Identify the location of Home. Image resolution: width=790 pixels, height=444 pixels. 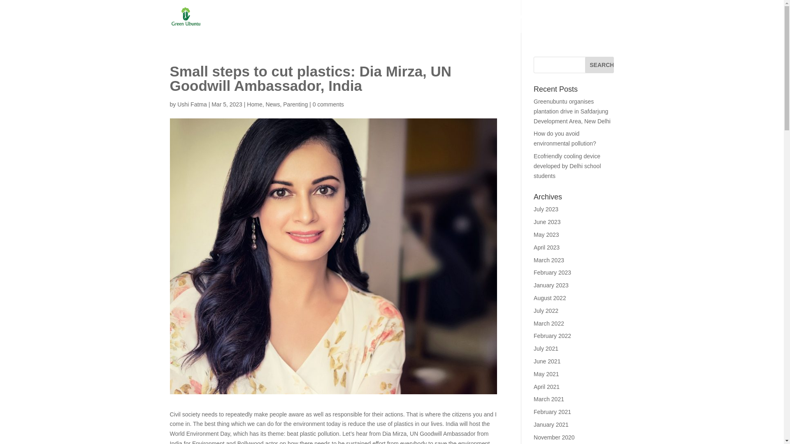
(254, 104).